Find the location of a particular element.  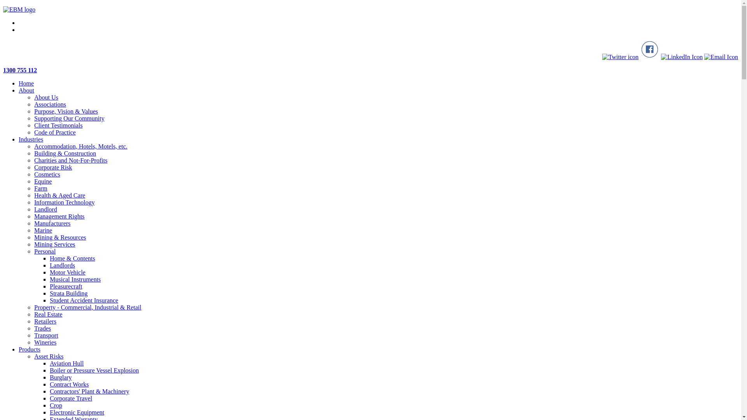

1300 755 112 is located at coordinates (370, 70).